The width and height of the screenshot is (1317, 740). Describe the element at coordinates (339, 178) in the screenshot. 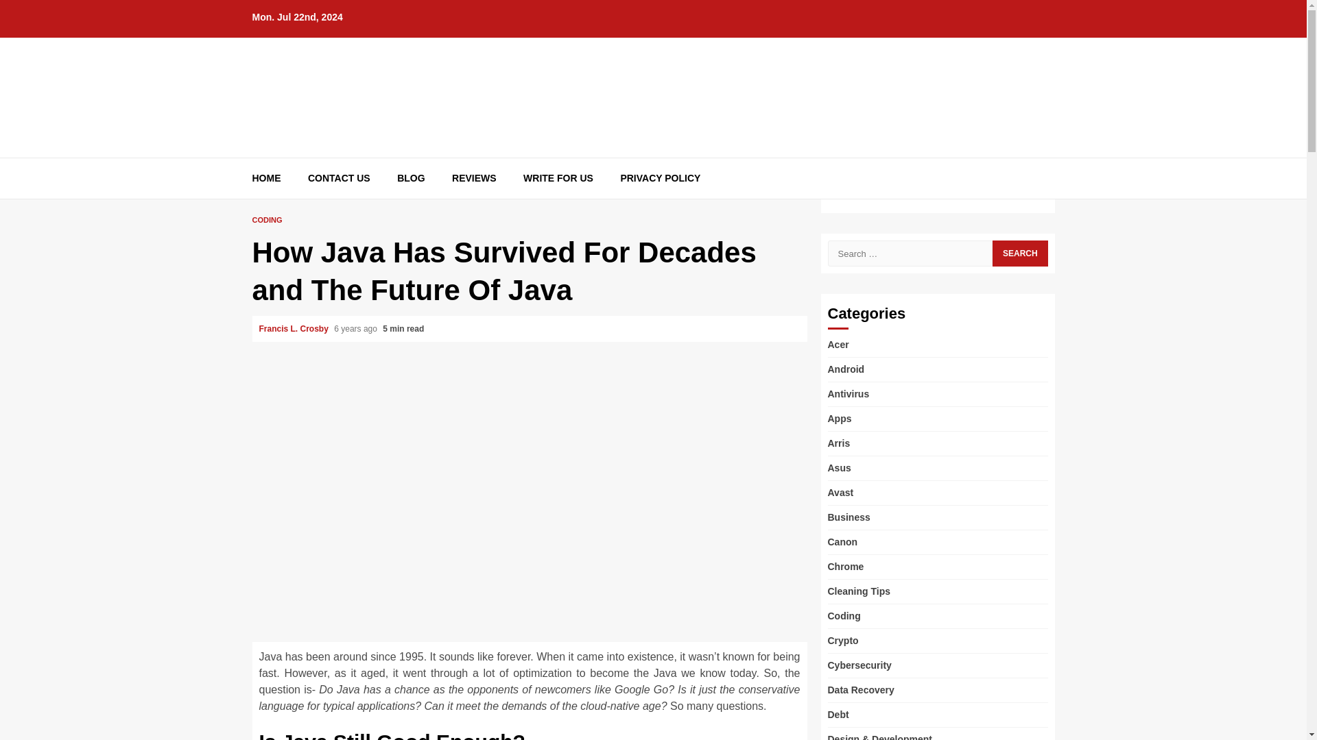

I see `CONTACT US` at that location.